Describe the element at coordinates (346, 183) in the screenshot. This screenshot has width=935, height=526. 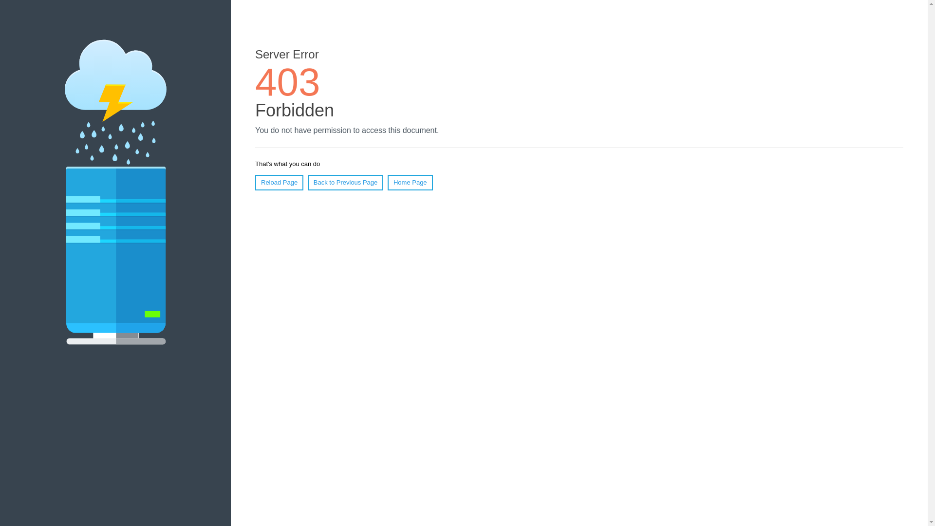
I see `Back to Previous Page` at that location.